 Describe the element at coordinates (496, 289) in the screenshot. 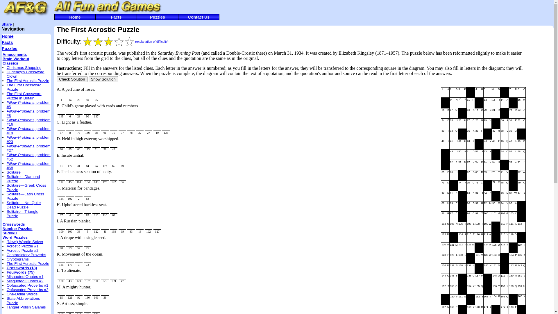

I see `156
Y` at that location.